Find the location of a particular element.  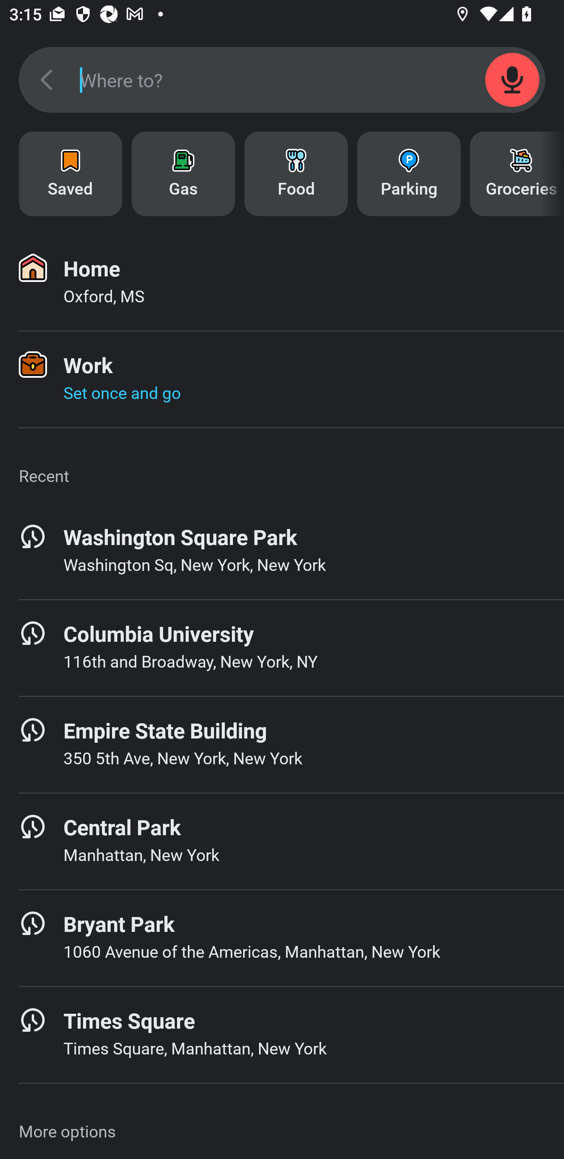

Work Set once and go is located at coordinates (282, 379).